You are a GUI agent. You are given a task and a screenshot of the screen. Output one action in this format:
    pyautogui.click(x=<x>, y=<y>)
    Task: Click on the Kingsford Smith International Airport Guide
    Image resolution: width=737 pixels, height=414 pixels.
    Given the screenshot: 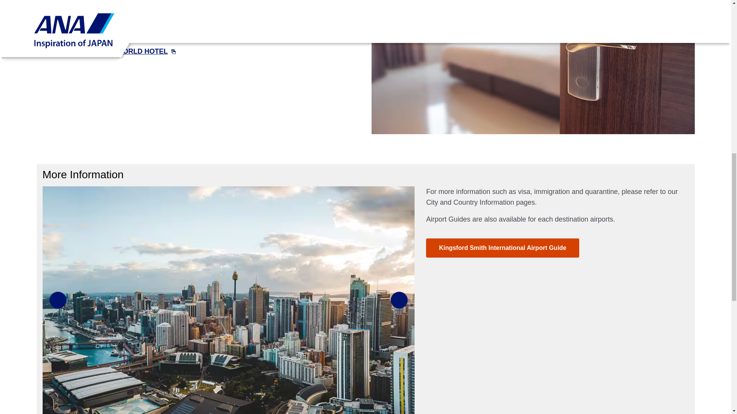 What is the action you would take?
    pyautogui.click(x=502, y=248)
    